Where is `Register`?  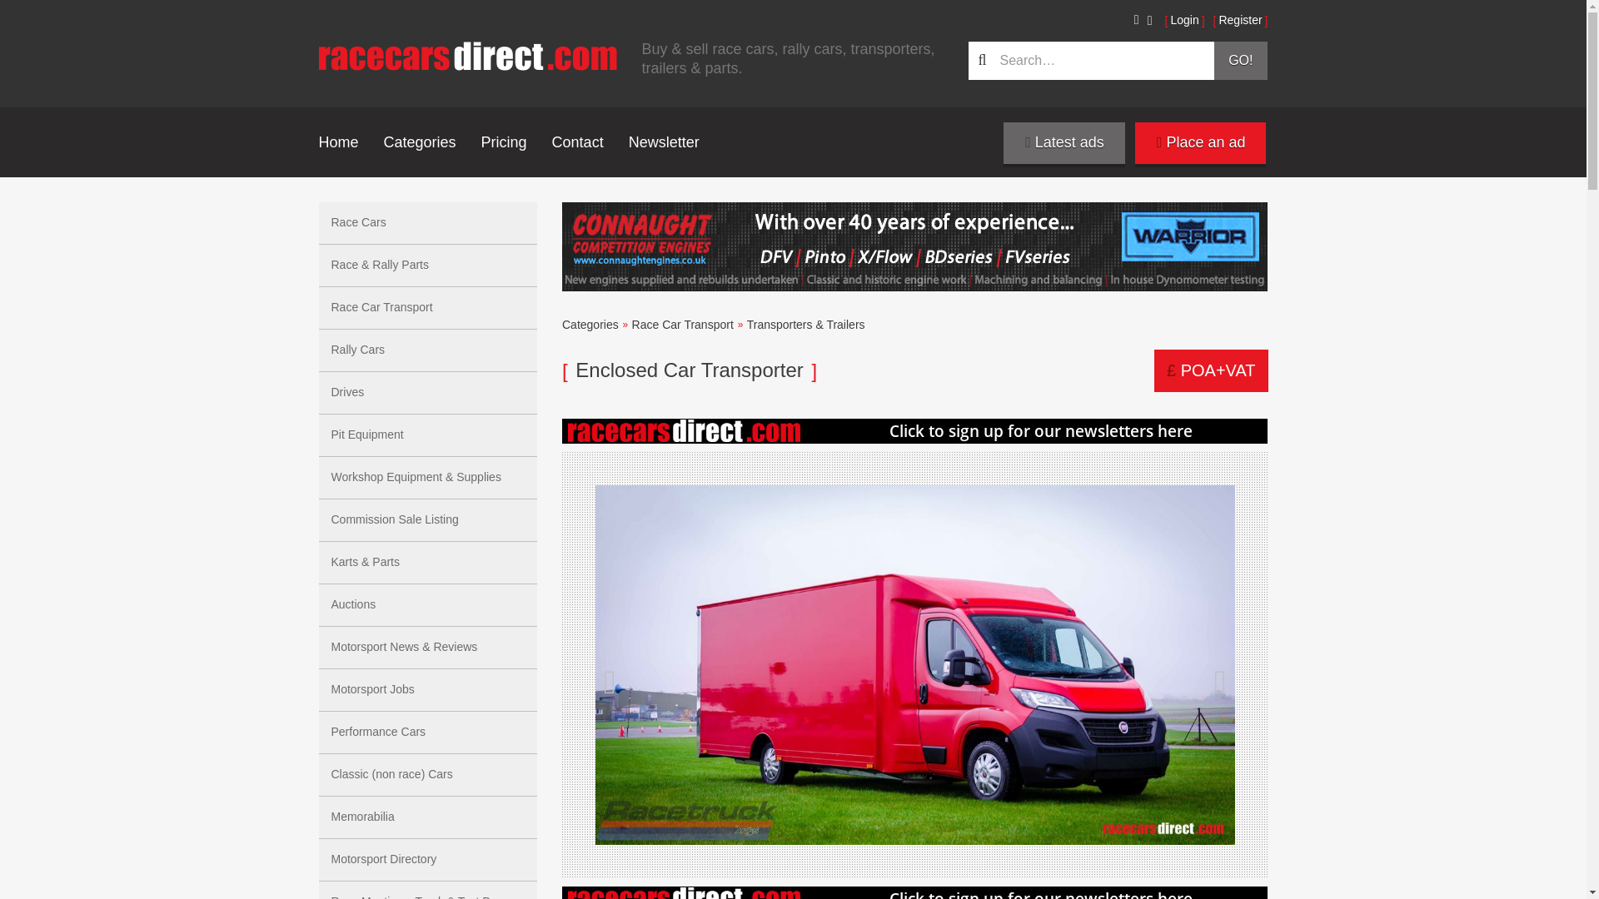 Register is located at coordinates (1241, 20).